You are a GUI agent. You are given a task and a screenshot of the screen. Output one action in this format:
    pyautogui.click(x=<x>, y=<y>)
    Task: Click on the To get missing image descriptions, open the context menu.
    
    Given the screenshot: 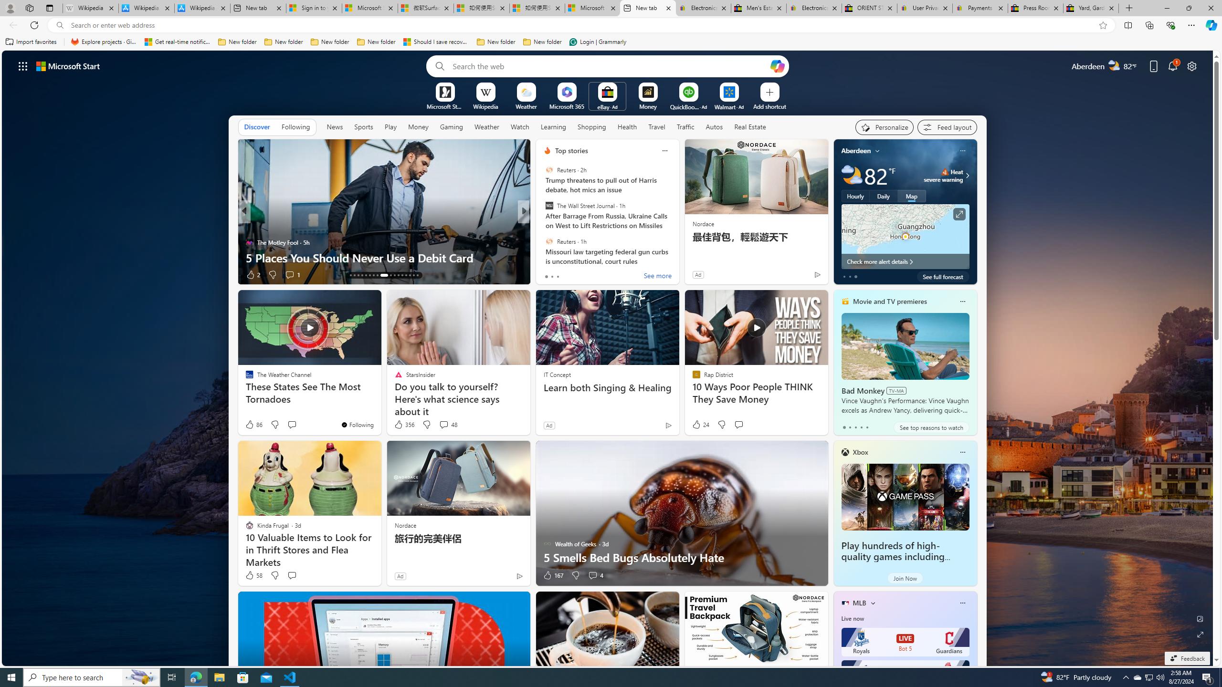 What is the action you would take?
    pyautogui.click(x=445, y=92)
    